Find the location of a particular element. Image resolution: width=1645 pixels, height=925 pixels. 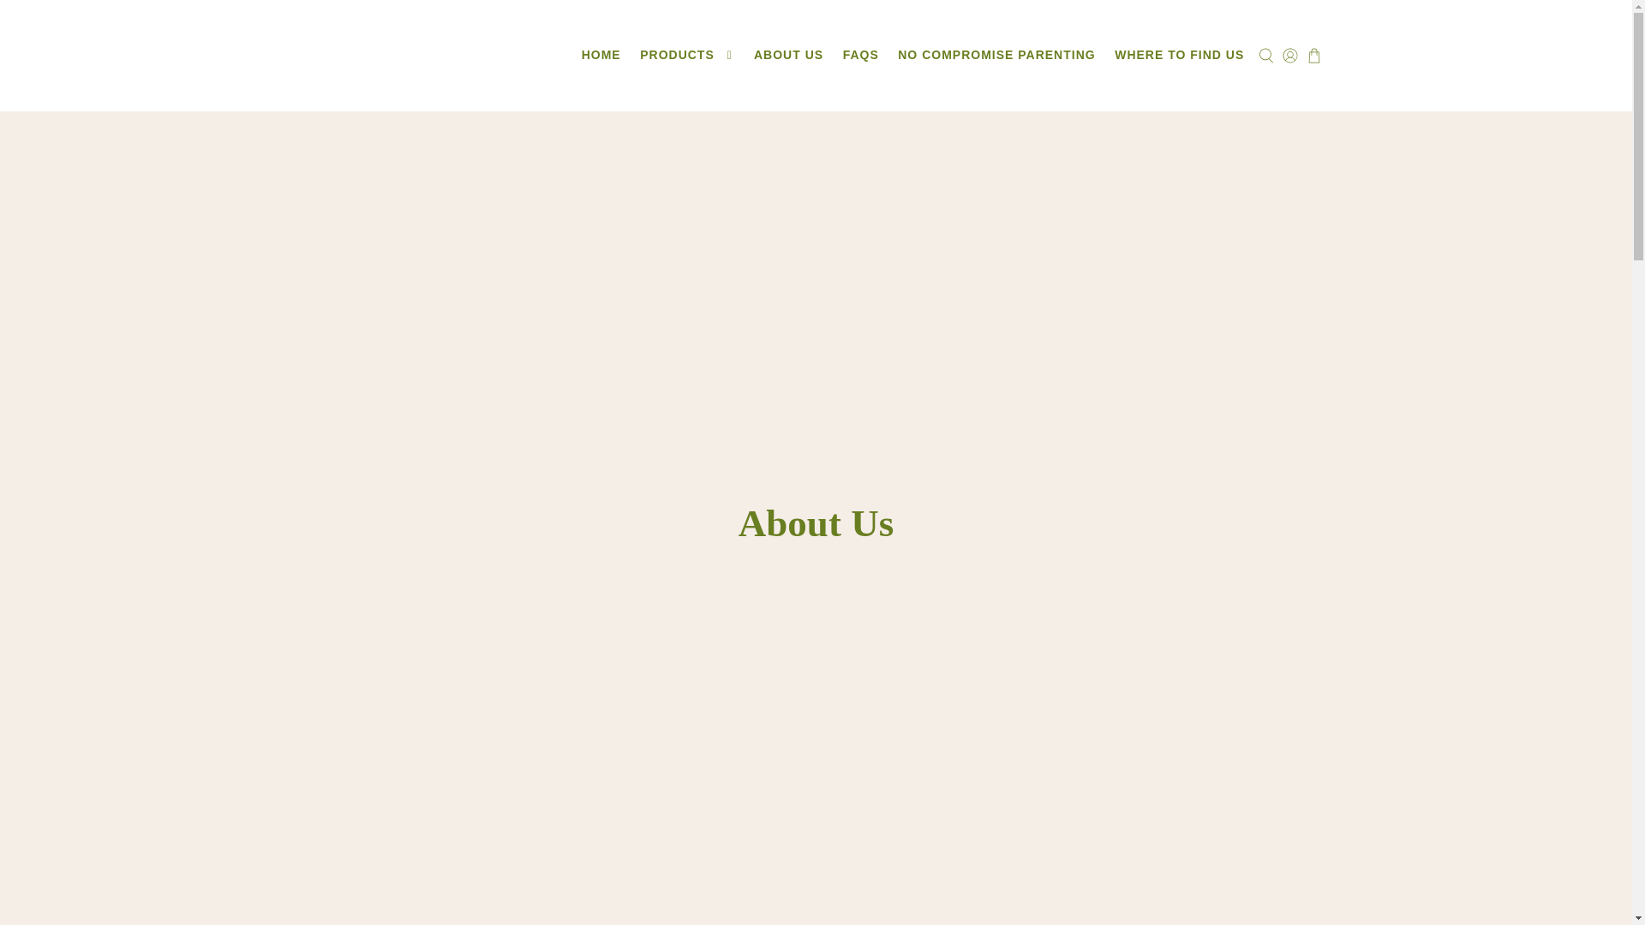

FAQS is located at coordinates (860, 55).